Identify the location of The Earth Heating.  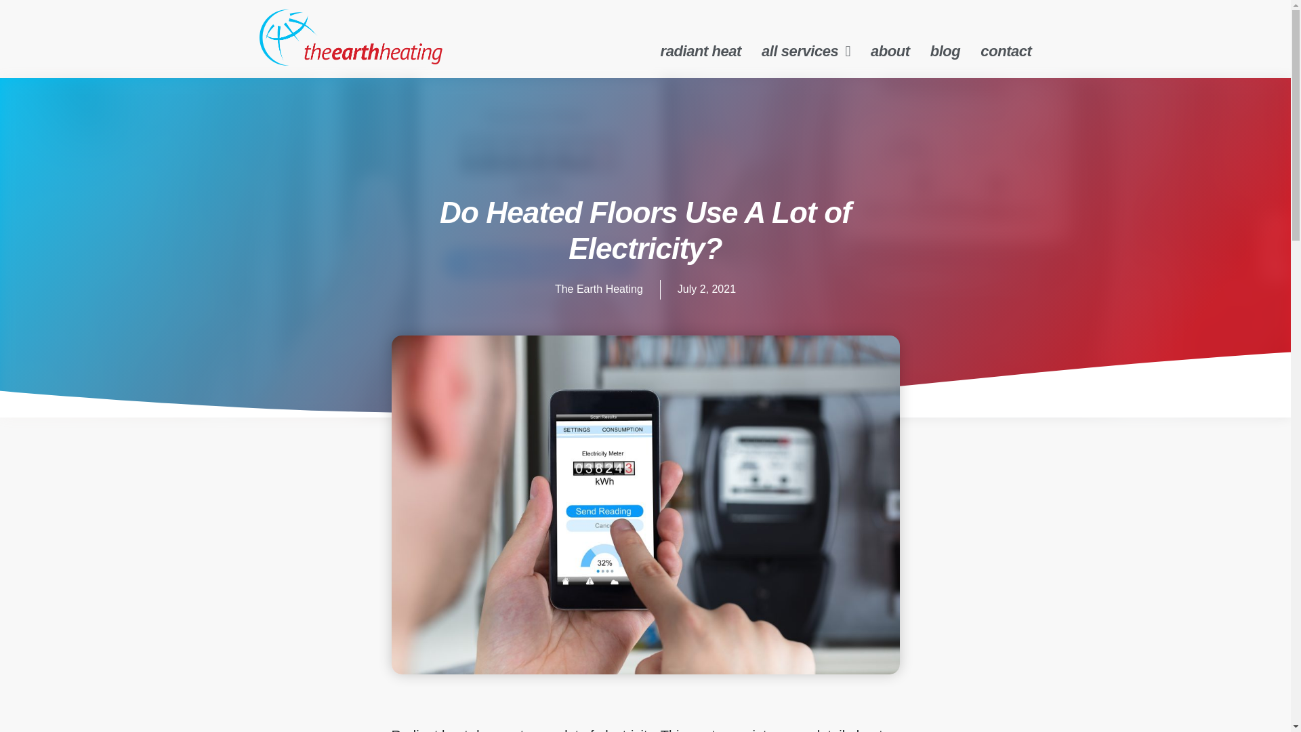
(599, 289).